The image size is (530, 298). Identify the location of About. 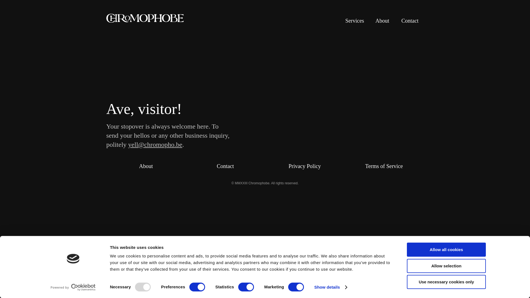
(146, 166).